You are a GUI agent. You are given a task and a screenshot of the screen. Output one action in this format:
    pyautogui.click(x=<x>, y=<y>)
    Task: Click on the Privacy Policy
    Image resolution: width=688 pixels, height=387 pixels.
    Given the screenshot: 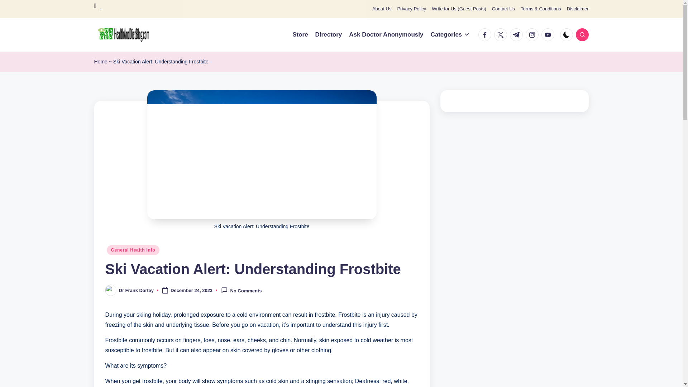 What is the action you would take?
    pyautogui.click(x=411, y=9)
    